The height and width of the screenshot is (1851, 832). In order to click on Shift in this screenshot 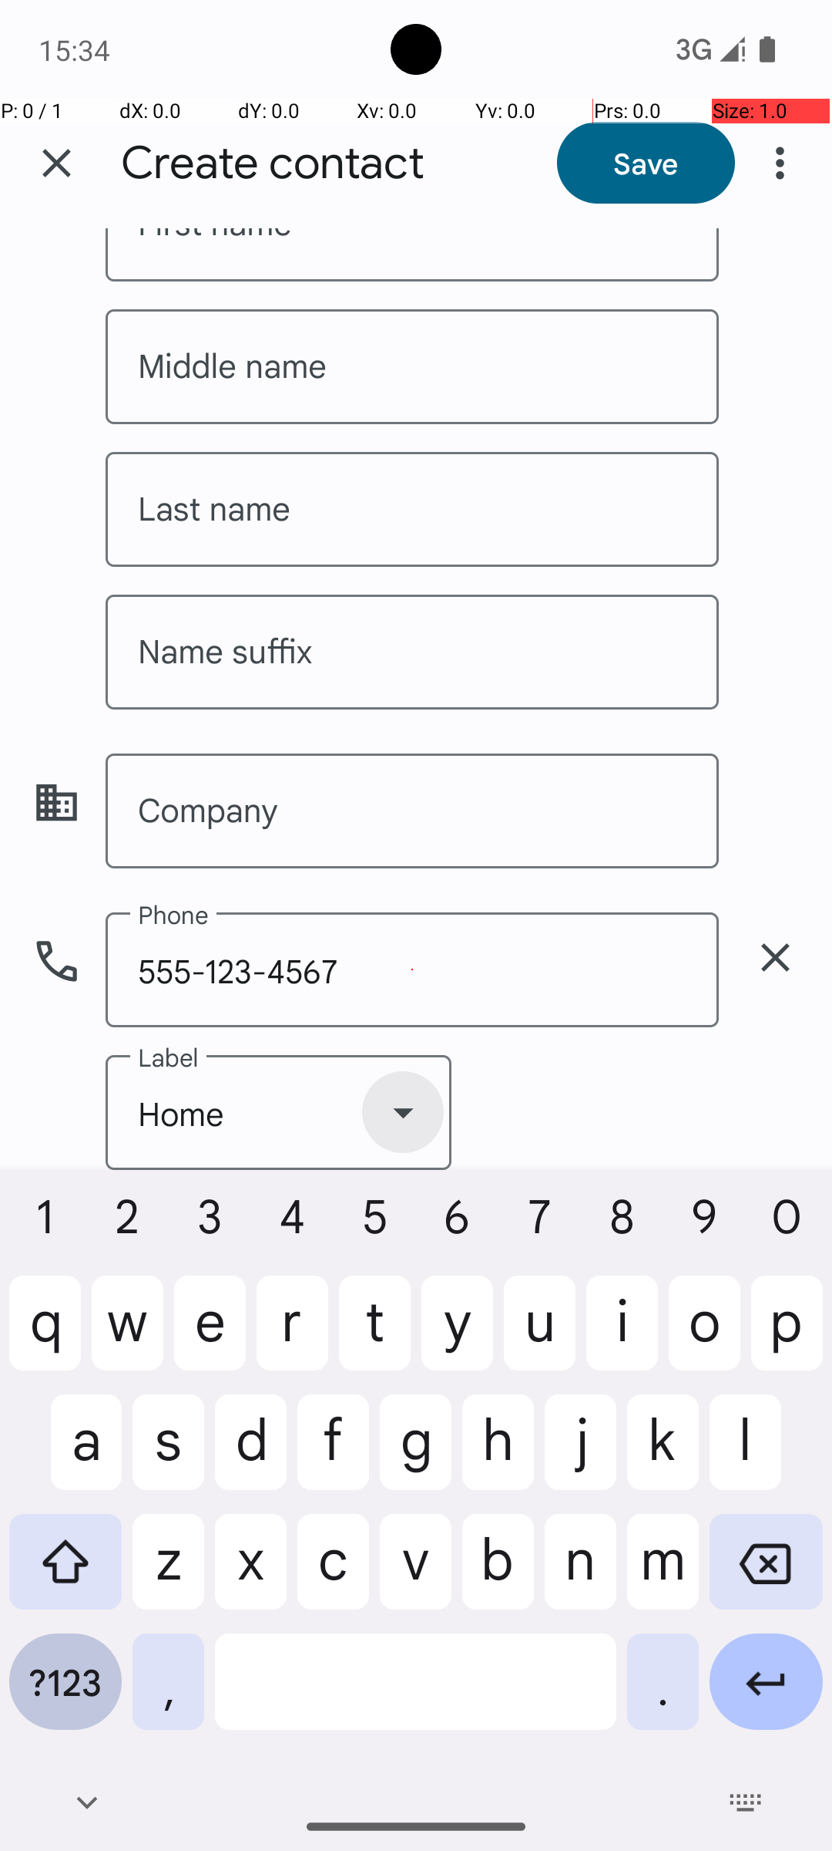, I will do `click(65, 1573)`.